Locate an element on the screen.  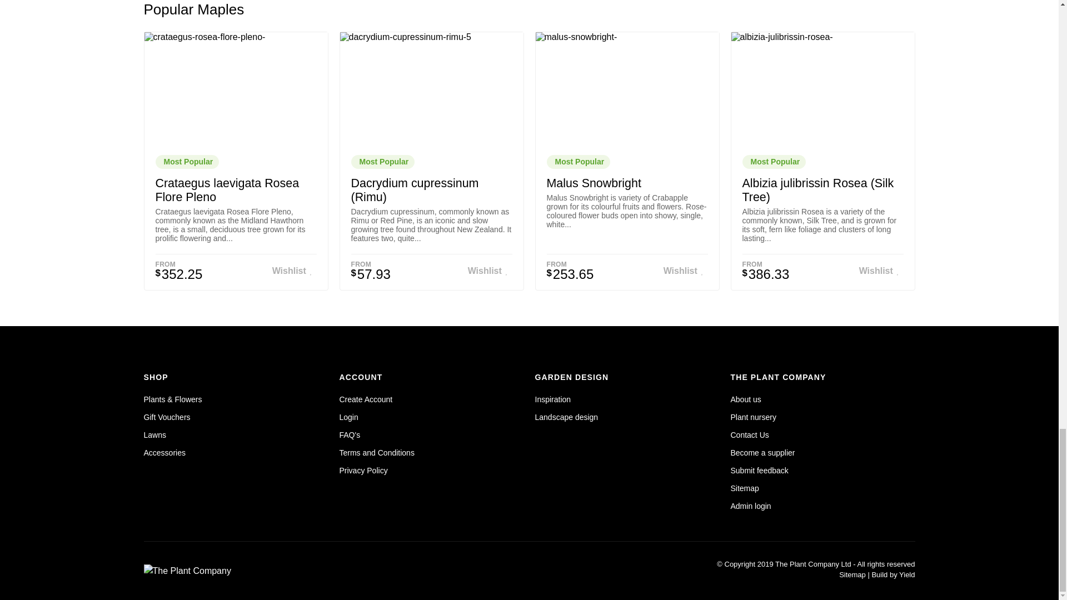
Gift Vouchers is located at coordinates (166, 417).